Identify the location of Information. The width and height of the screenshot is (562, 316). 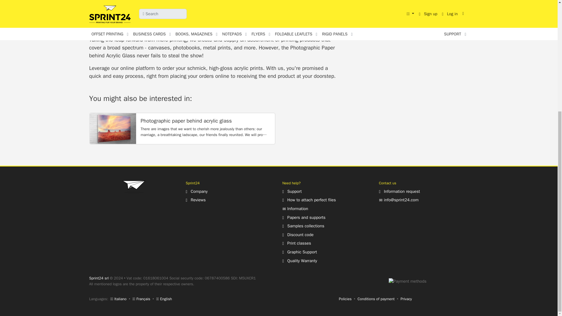
(295, 209).